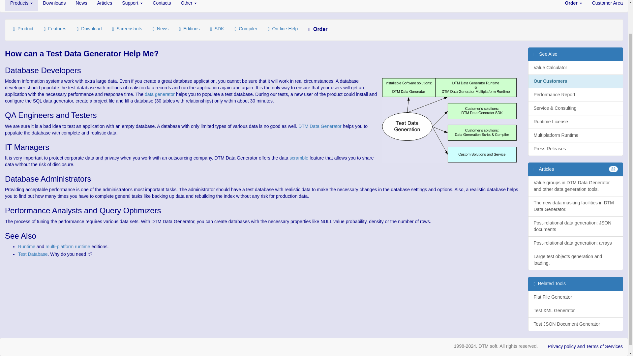 This screenshot has height=356, width=633. Describe the element at coordinates (607, 5) in the screenshot. I see `Customer Area` at that location.